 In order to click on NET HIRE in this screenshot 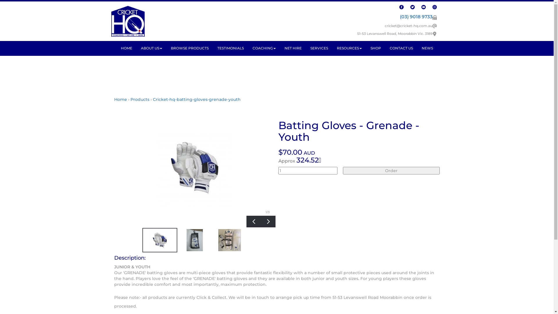, I will do `click(293, 48)`.